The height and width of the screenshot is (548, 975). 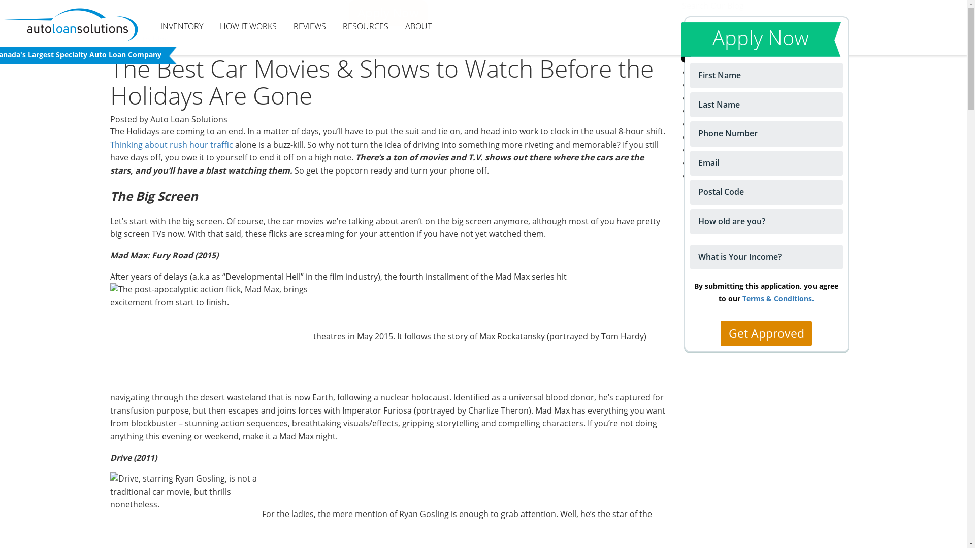 What do you see at coordinates (310, 27) in the screenshot?
I see `REVIEWS` at bounding box center [310, 27].